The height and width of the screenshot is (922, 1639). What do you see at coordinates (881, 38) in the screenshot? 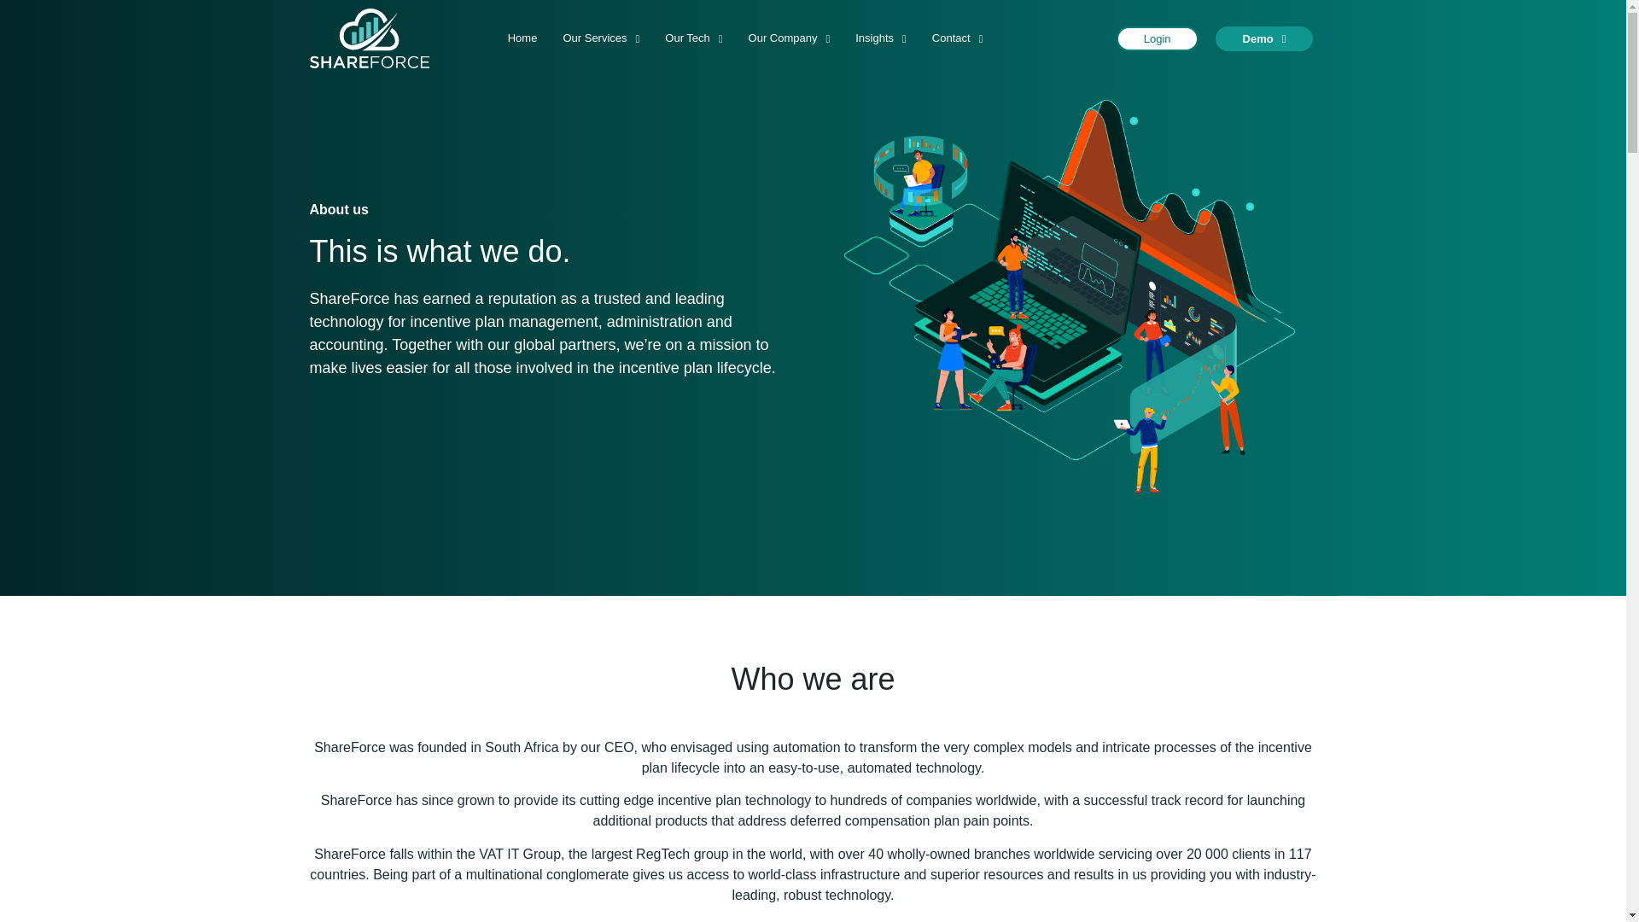
I see `Insights` at bounding box center [881, 38].